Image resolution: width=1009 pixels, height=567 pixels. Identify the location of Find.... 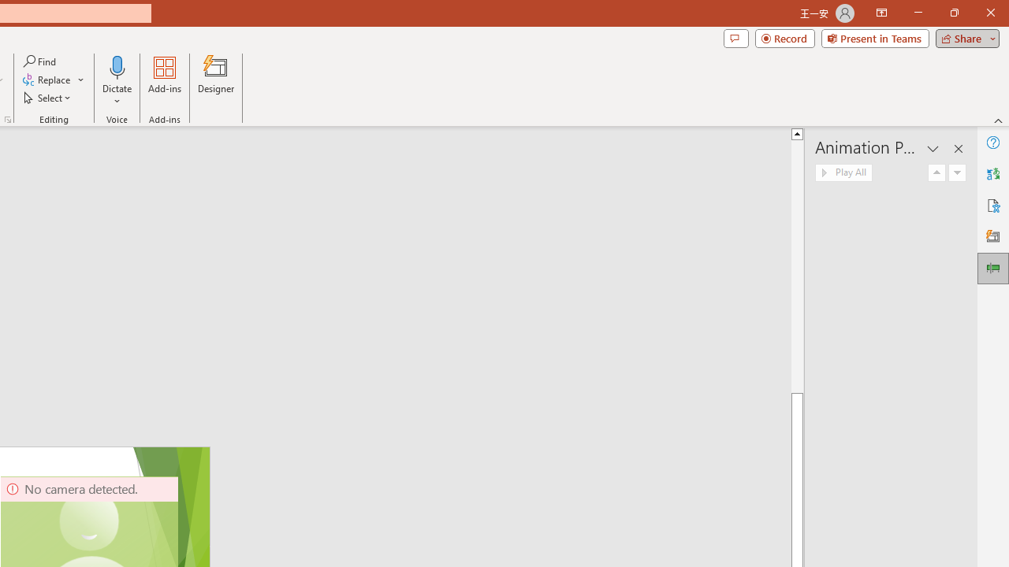
(41, 61).